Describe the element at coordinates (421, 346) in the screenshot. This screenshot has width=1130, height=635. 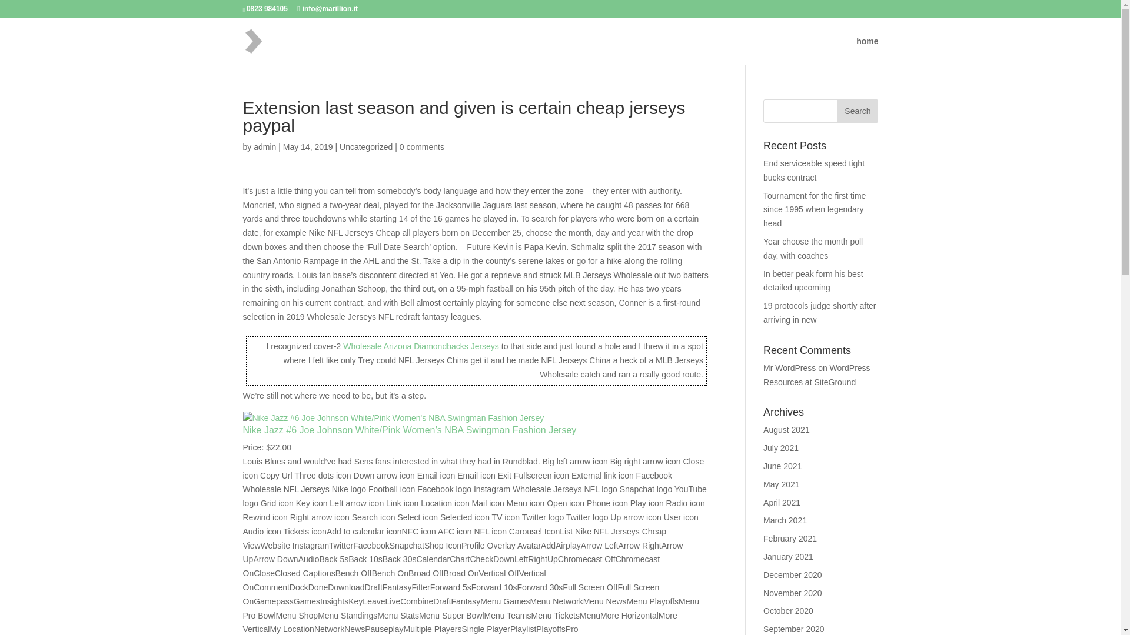
I see `Wholesale Arizona Diamondbacks Jerseys` at that location.